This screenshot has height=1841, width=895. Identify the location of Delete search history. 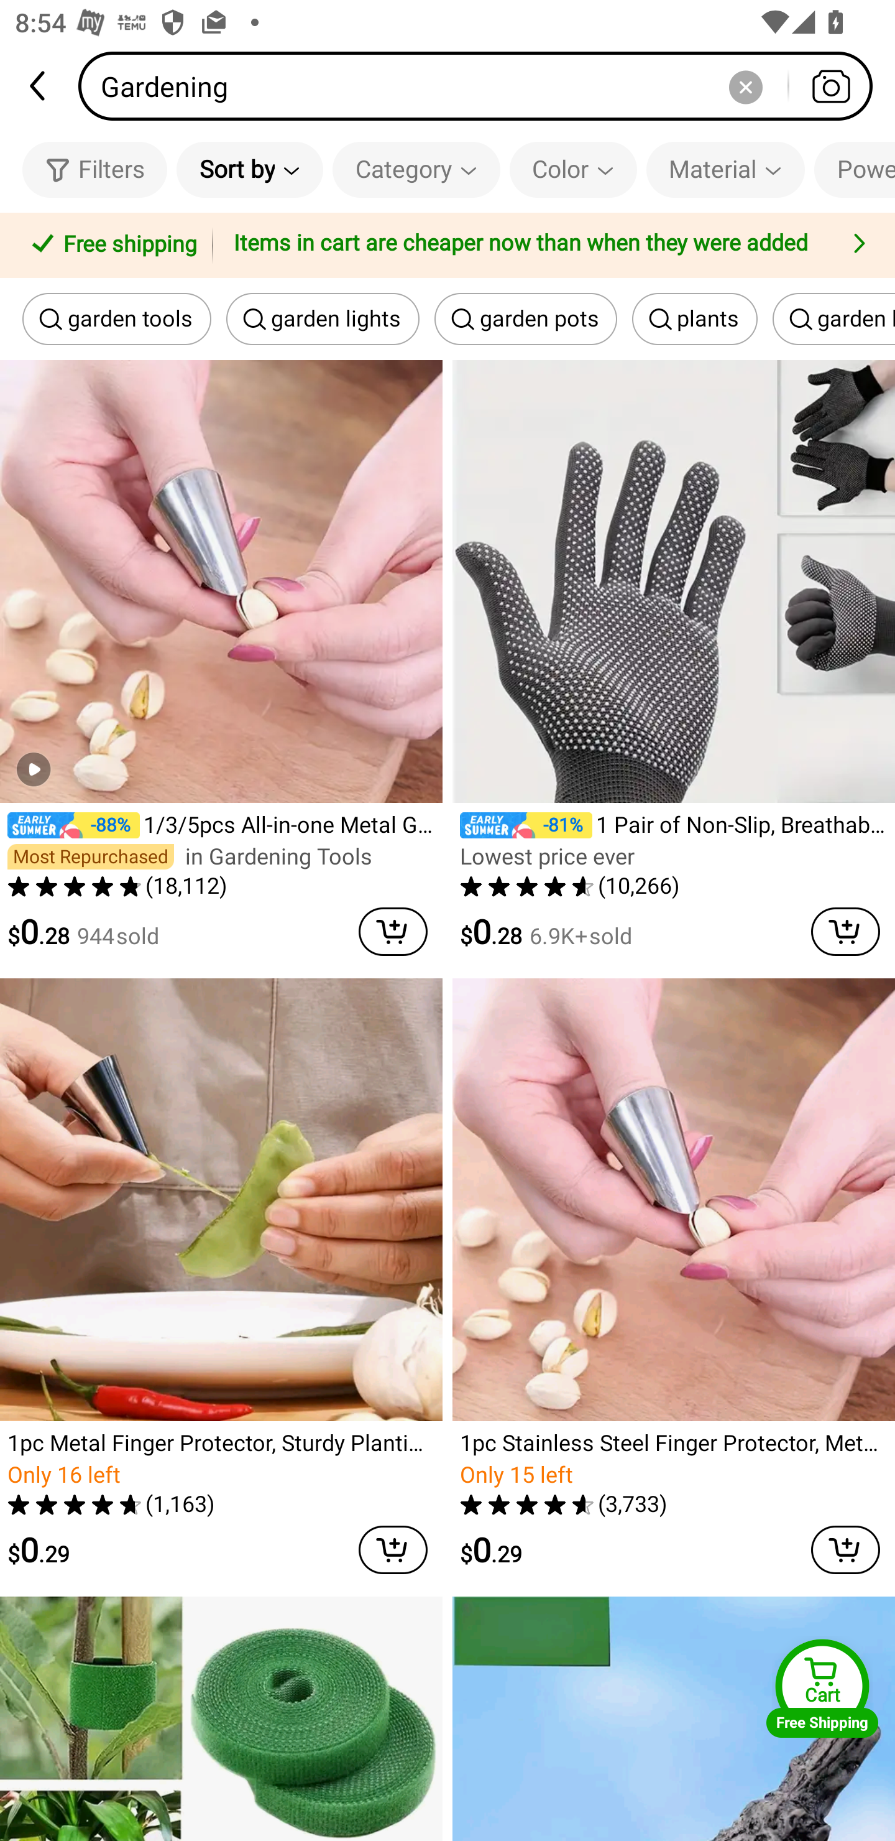
(745, 86).